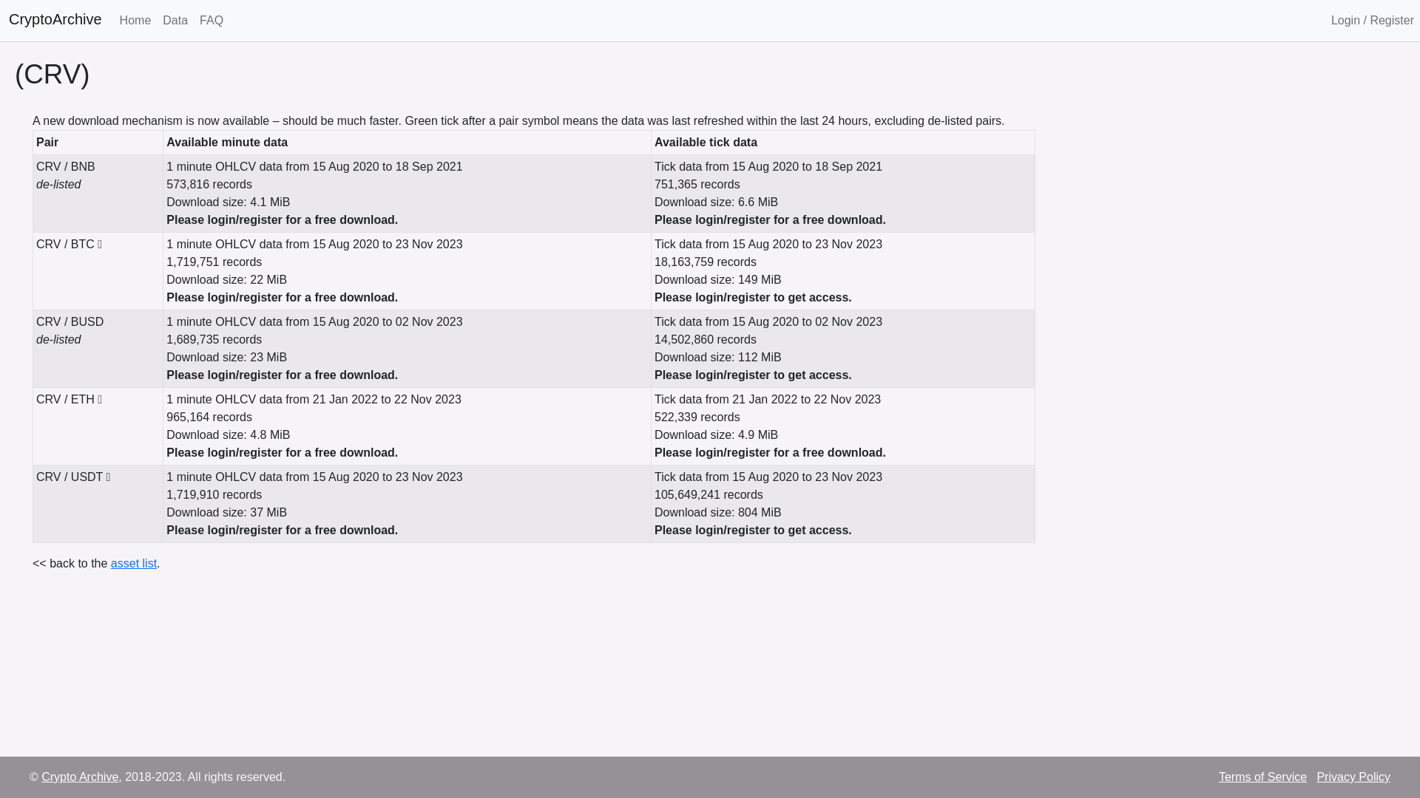  What do you see at coordinates (175, 21) in the screenshot?
I see `Data` at bounding box center [175, 21].